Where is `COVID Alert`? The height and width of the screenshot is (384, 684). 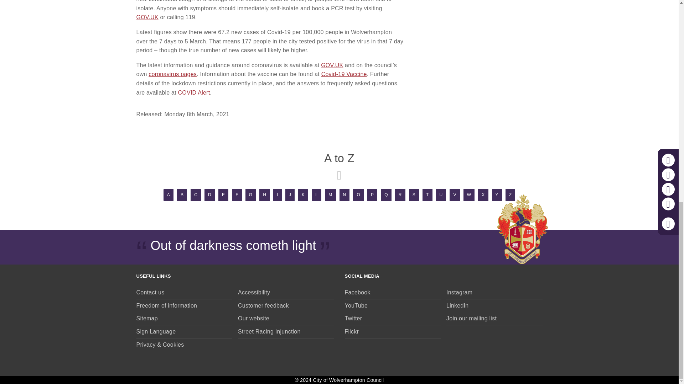
COVID Alert is located at coordinates (194, 92).